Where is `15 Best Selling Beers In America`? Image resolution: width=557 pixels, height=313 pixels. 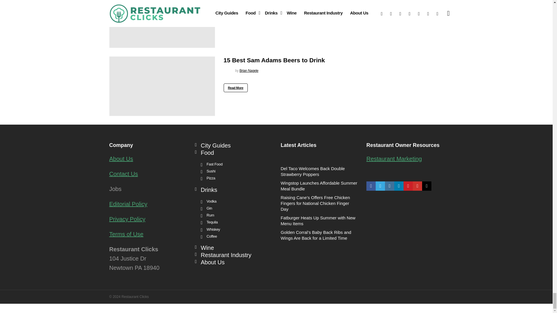
15 Best Selling Beers In America is located at coordinates (162, 24).